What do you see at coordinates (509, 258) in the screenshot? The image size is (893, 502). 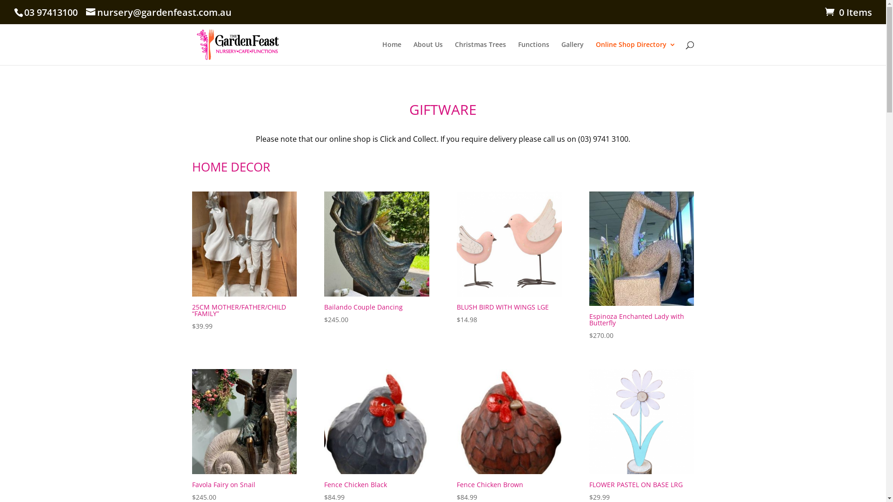 I see `BLUSH BIRD WITH WINGS LGE
$14.98` at bounding box center [509, 258].